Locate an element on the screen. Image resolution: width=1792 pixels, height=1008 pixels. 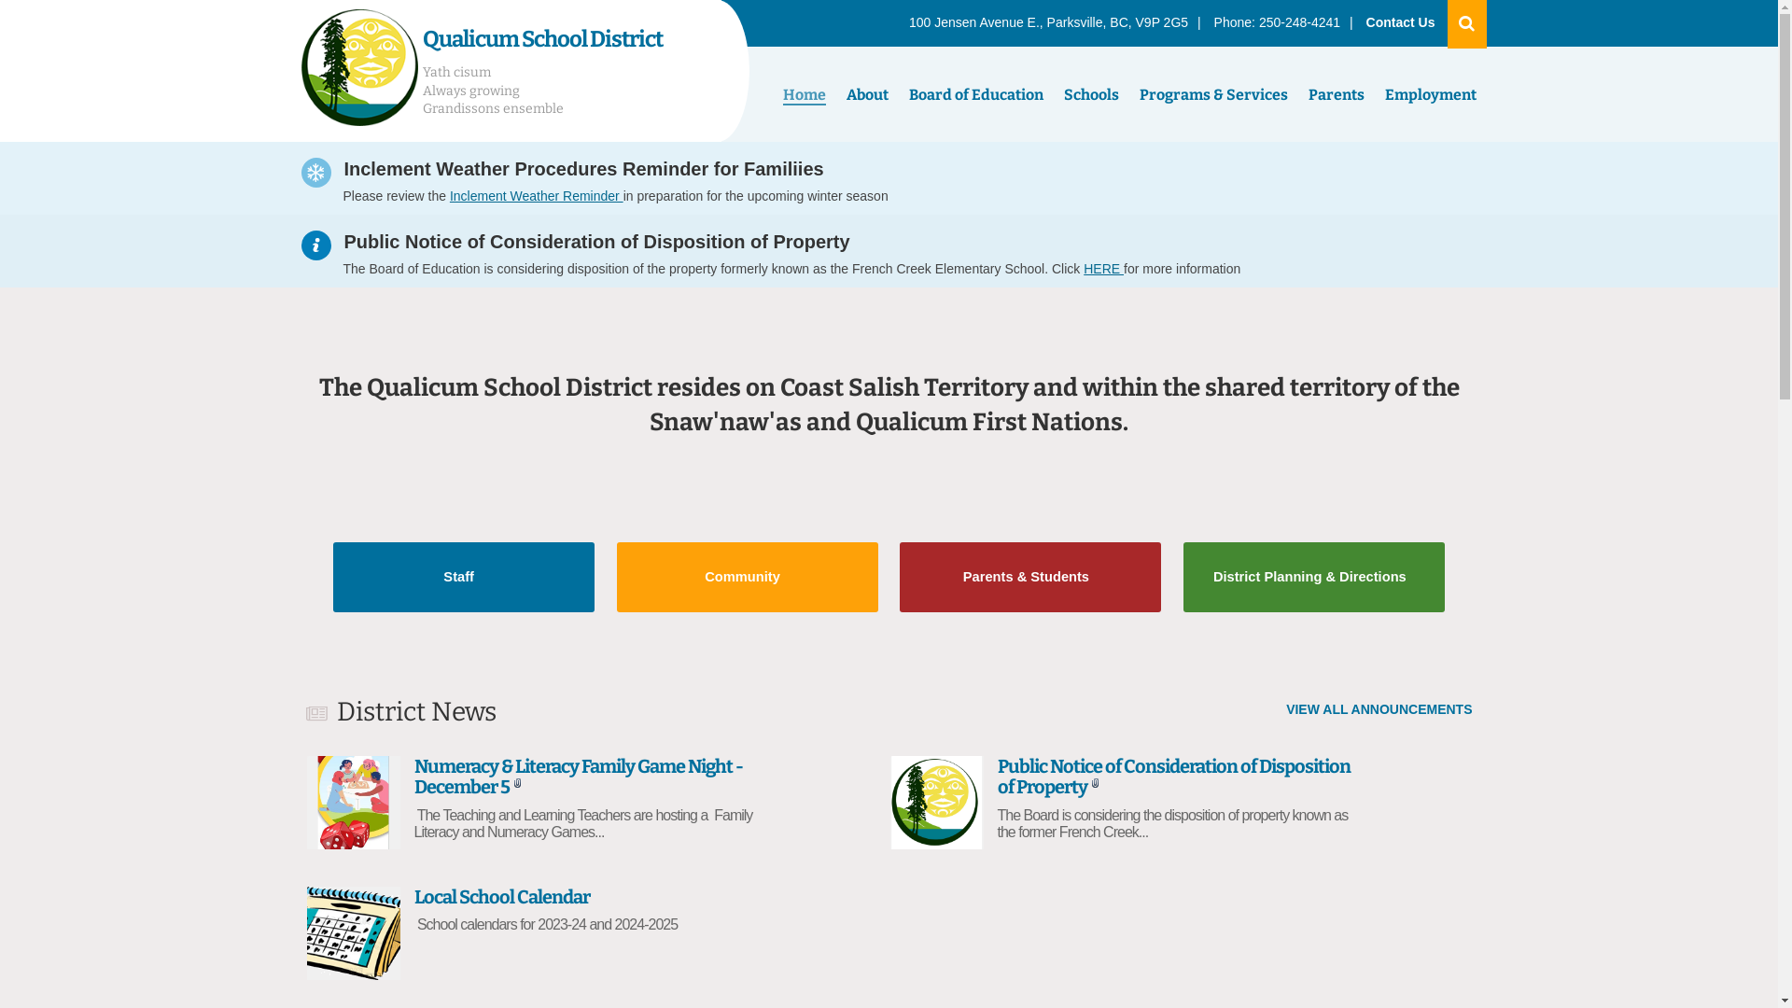
Inclement Weather Procedures Reminder for Familiies is located at coordinates (586, 166).